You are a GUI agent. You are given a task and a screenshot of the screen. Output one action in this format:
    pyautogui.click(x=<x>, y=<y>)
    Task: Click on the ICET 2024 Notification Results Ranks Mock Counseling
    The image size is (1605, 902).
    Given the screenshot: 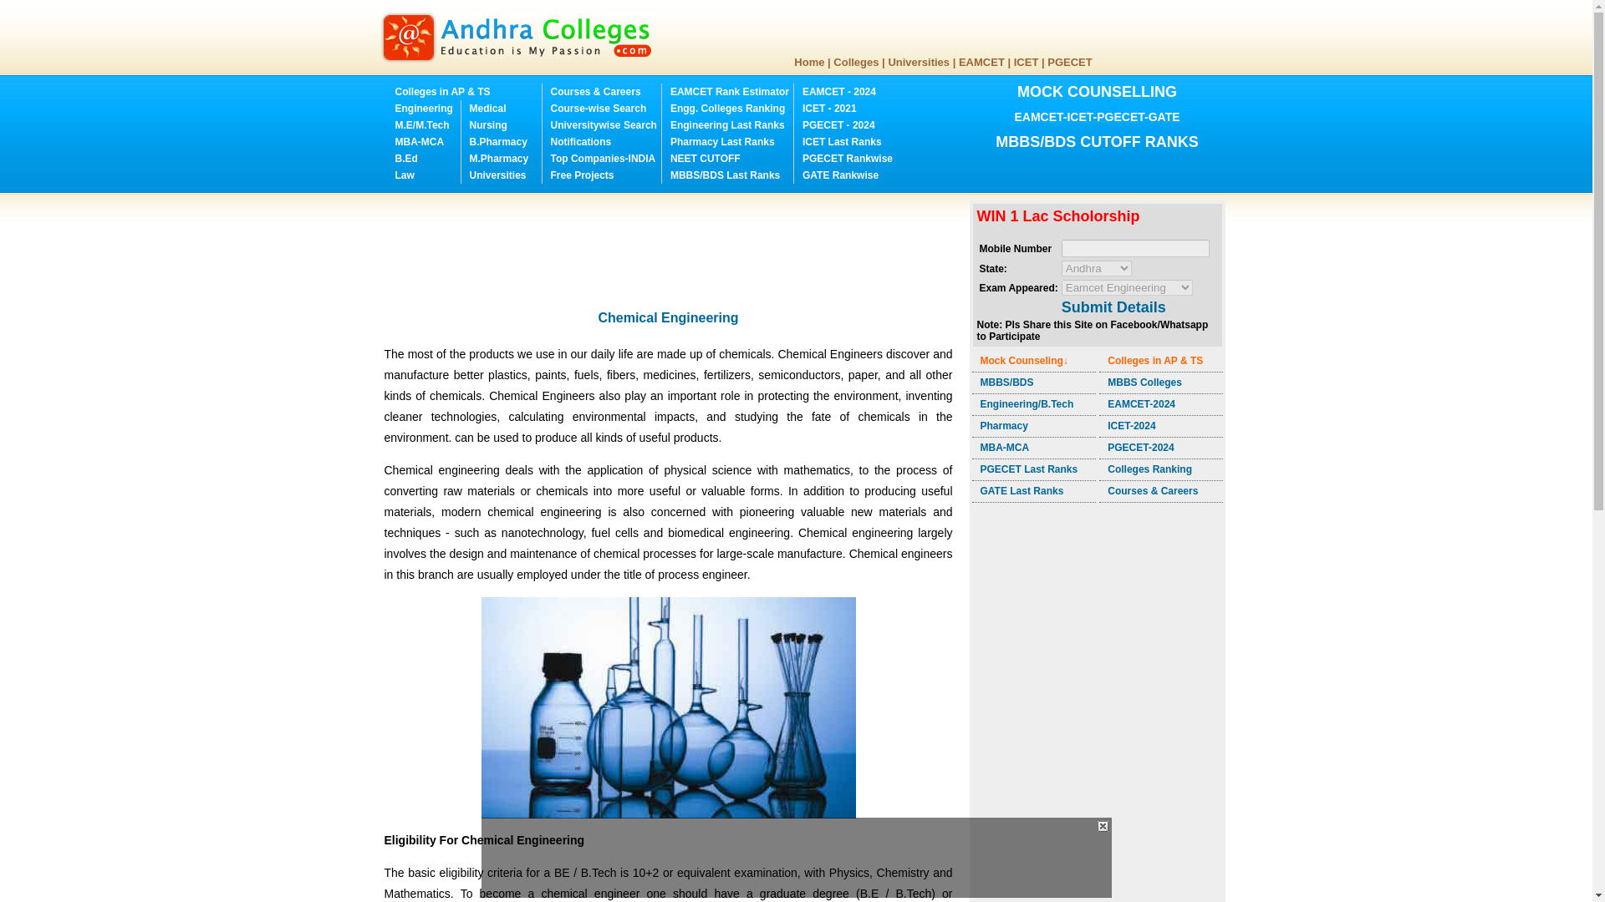 What is the action you would take?
    pyautogui.click(x=829, y=109)
    